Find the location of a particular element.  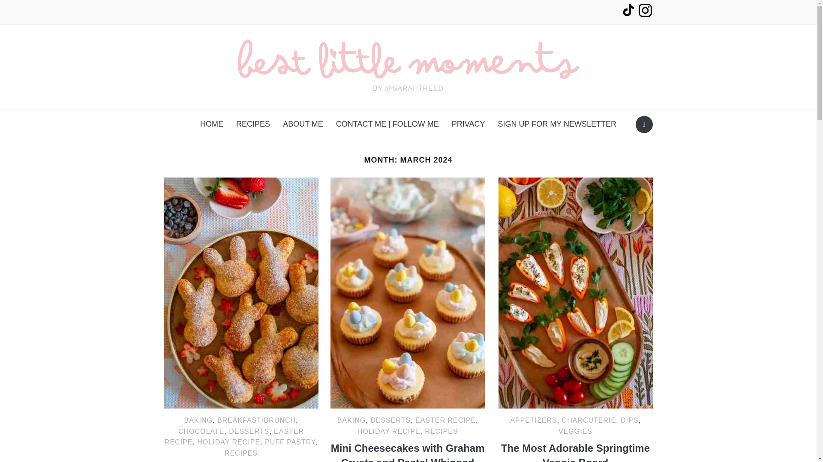

DESSERTS is located at coordinates (249, 431).